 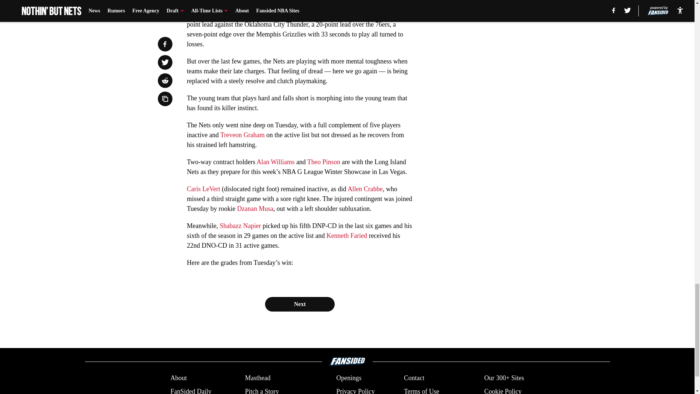 I want to click on Alan Williams, so click(x=276, y=162).